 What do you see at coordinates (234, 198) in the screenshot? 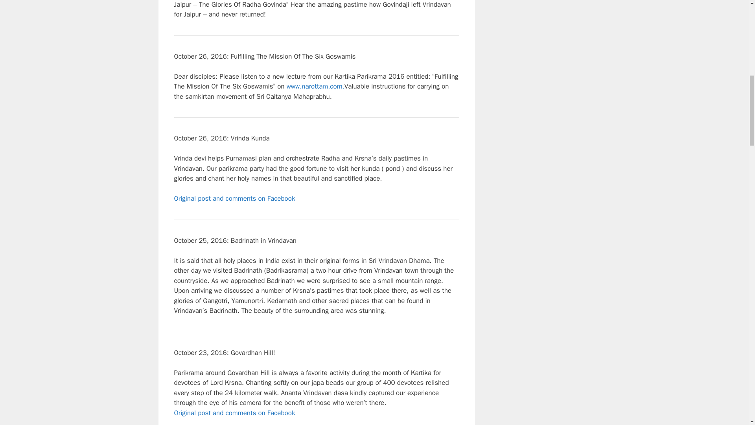
I see `Original post and comments on Facebook` at bounding box center [234, 198].